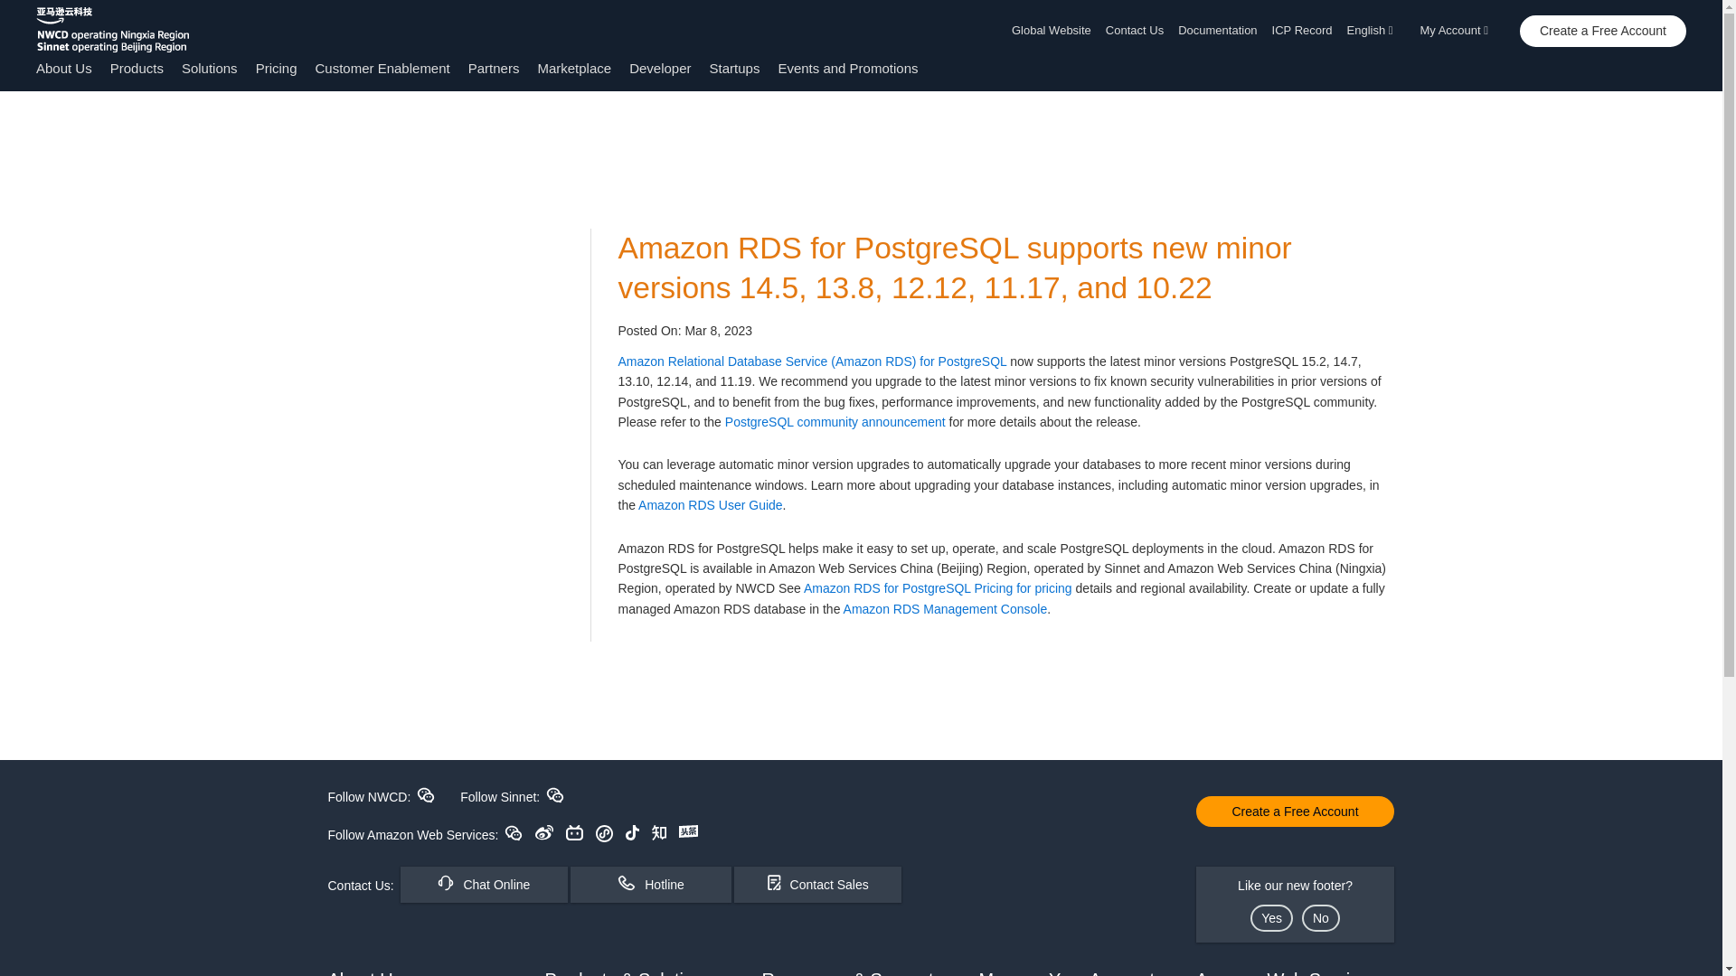 This screenshot has width=1736, height=976. What do you see at coordinates (1217, 31) in the screenshot?
I see `Documentation` at bounding box center [1217, 31].